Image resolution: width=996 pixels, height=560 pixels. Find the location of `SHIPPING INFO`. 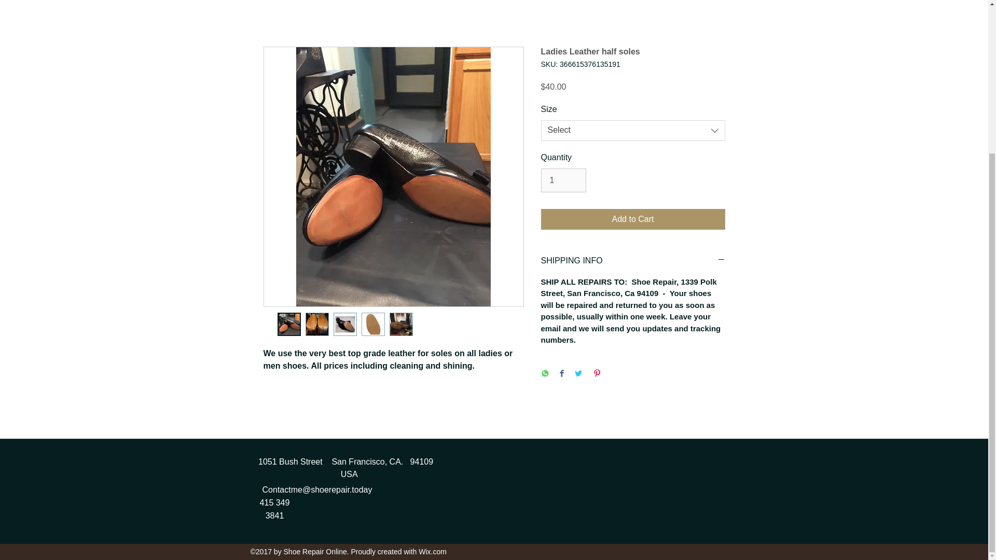

SHIPPING INFO is located at coordinates (633, 261).